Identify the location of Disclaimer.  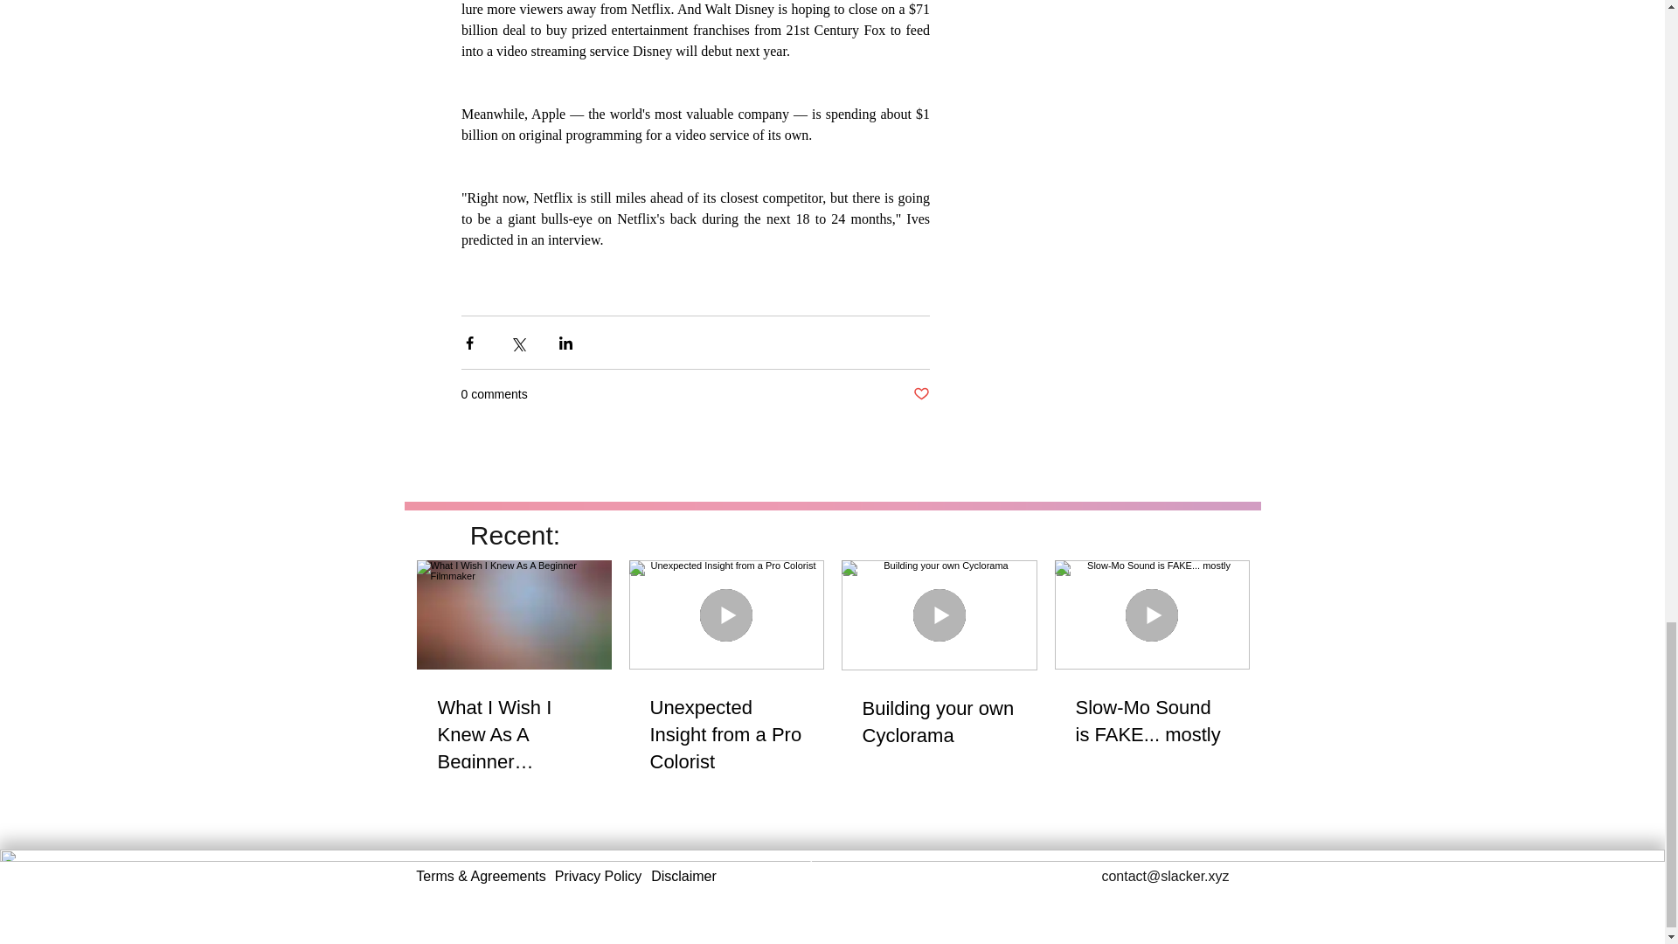
(683, 876).